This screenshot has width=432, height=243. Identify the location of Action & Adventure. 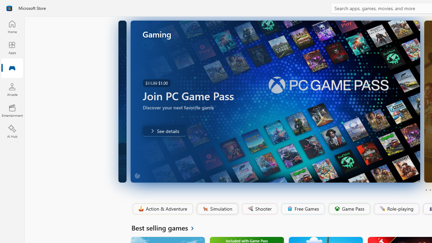
(162, 209).